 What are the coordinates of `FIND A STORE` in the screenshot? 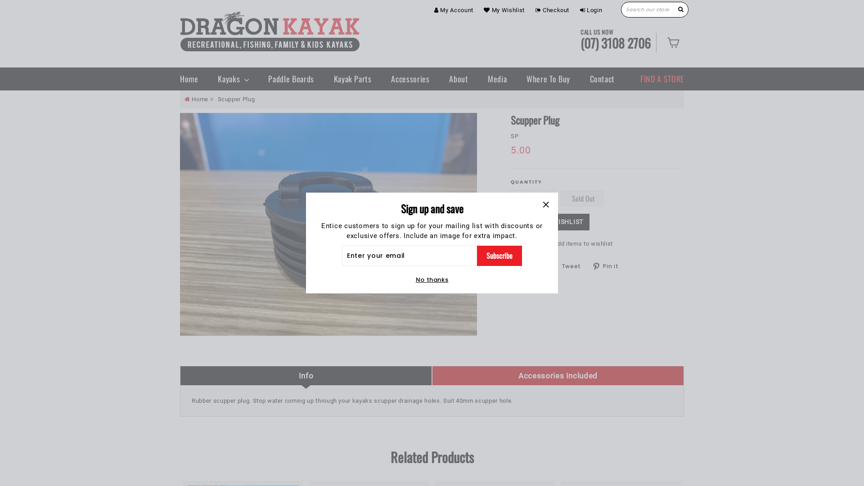 It's located at (662, 79).